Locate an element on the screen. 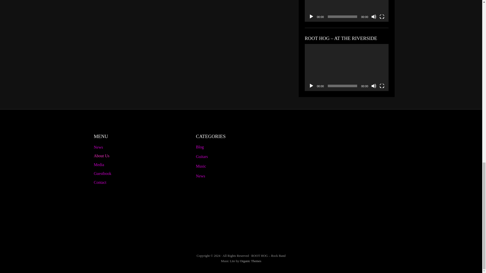  Play is located at coordinates (311, 86).